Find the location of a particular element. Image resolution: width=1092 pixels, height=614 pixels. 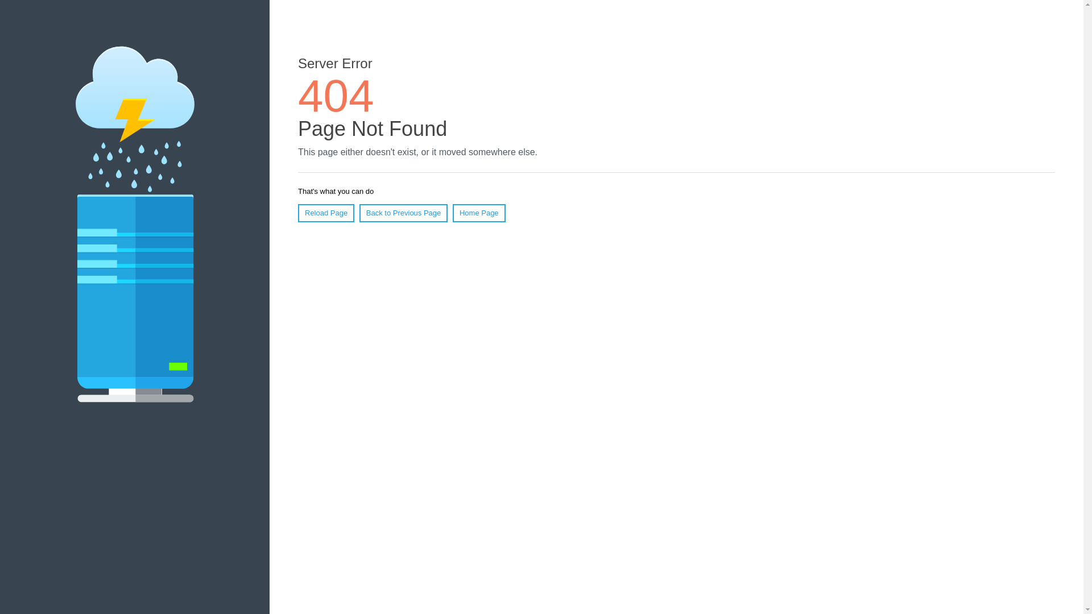

Reload Page is located at coordinates (326, 213).